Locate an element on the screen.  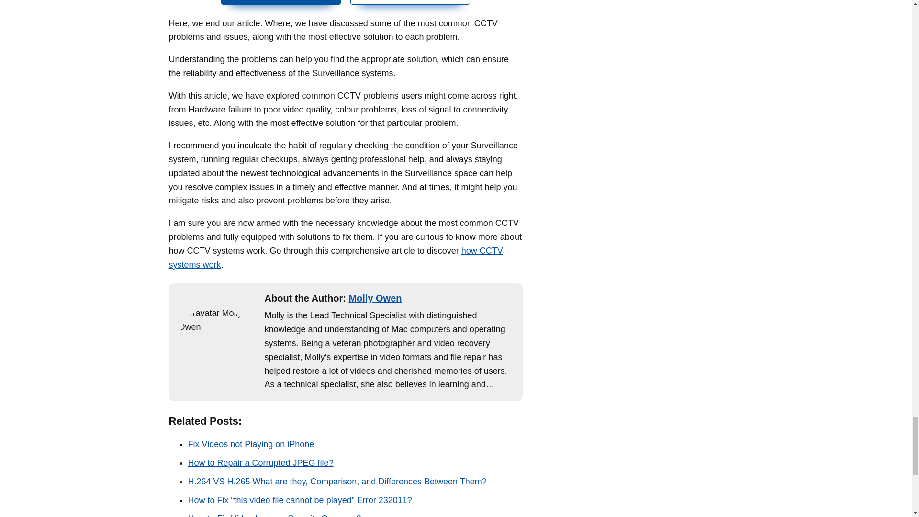
Fix Videos not Playing on iPhone is located at coordinates (260, 462).